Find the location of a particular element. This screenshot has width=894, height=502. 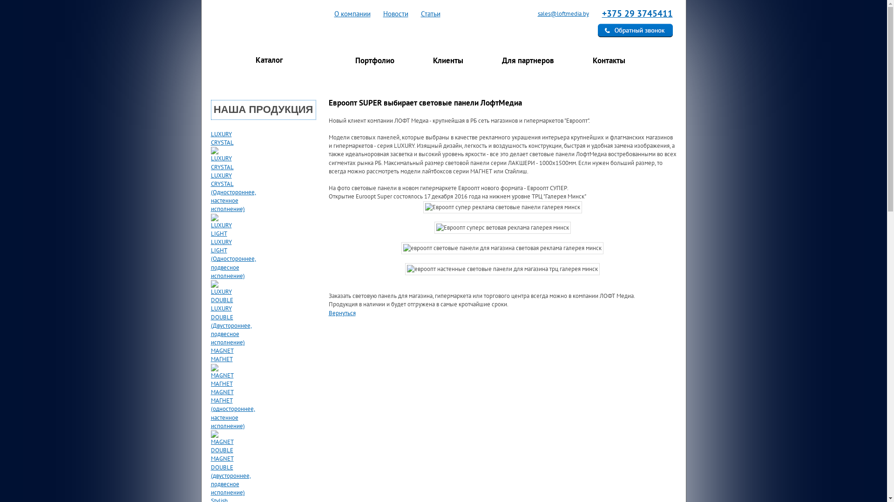

LUXURY CRYSTAL is located at coordinates (222, 139).